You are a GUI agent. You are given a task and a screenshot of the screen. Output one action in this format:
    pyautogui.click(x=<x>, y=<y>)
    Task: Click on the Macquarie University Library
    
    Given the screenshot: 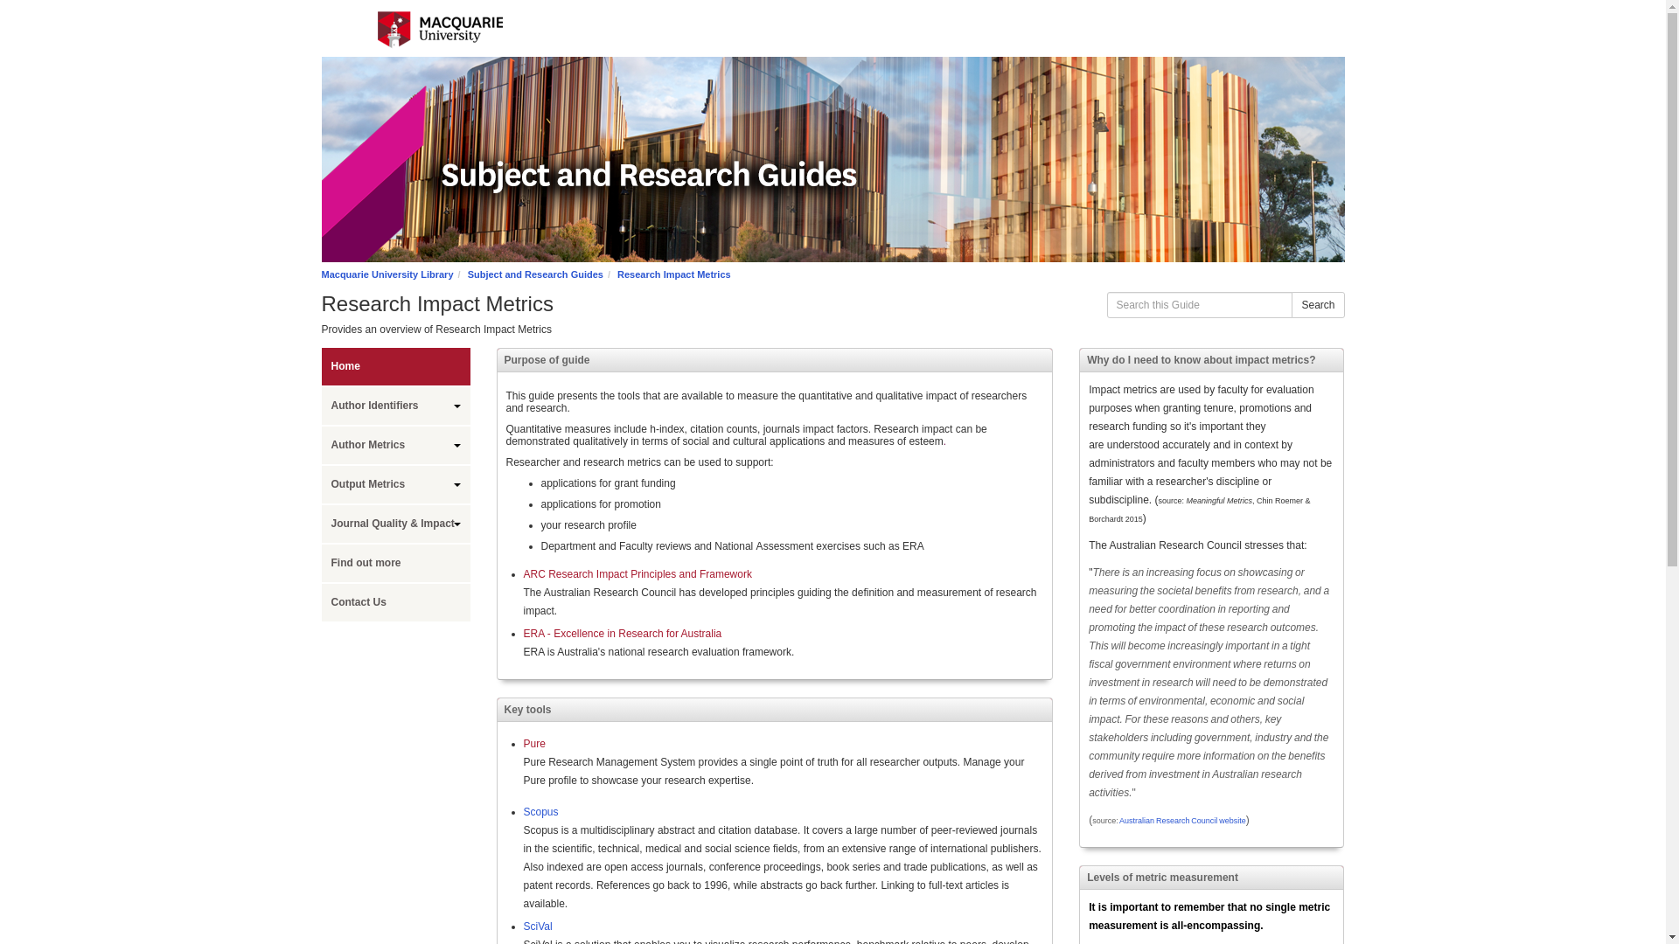 What is the action you would take?
    pyautogui.click(x=387, y=274)
    